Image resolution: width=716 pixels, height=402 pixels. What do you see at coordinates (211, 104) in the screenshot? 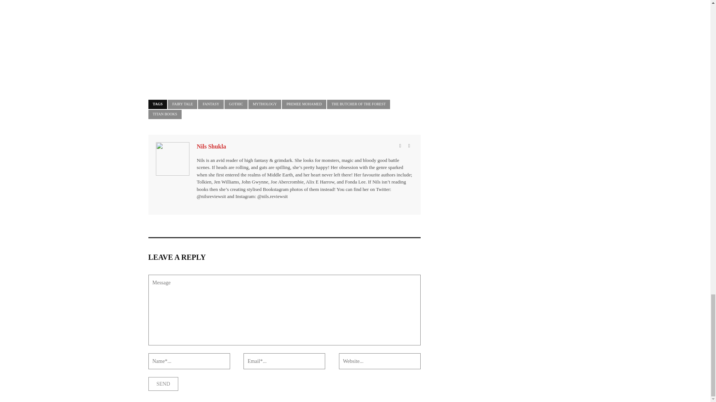
I see `View all posts tagged fantasy` at bounding box center [211, 104].